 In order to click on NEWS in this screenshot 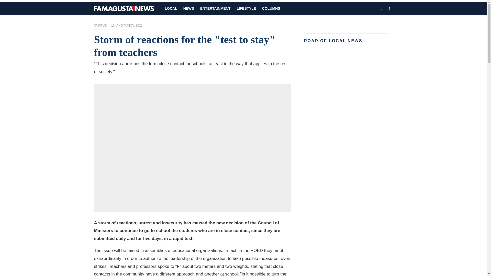, I will do `click(189, 9)`.